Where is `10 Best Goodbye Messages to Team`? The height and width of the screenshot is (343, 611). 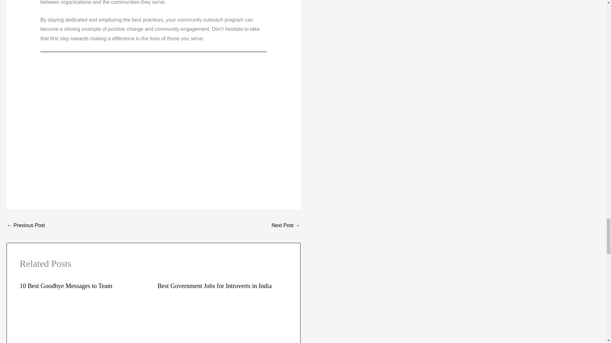
10 Best Goodbye Messages to Team is located at coordinates (66, 286).